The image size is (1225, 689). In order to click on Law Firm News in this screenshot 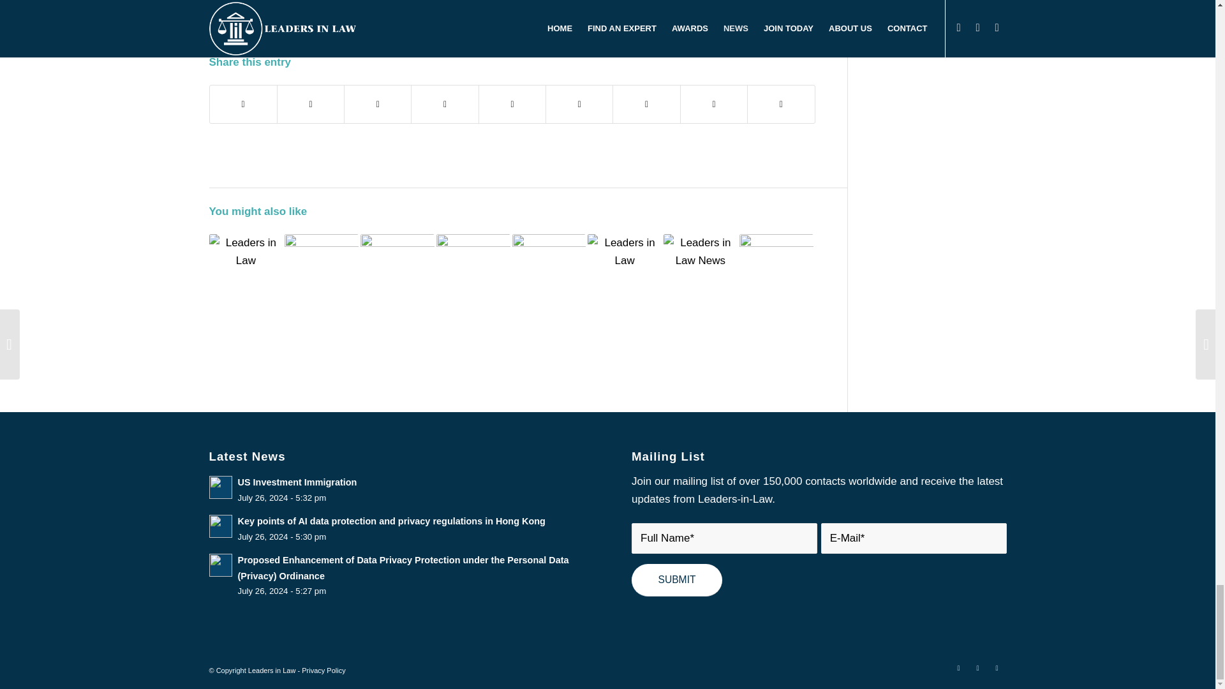, I will do `click(356, 25)`.